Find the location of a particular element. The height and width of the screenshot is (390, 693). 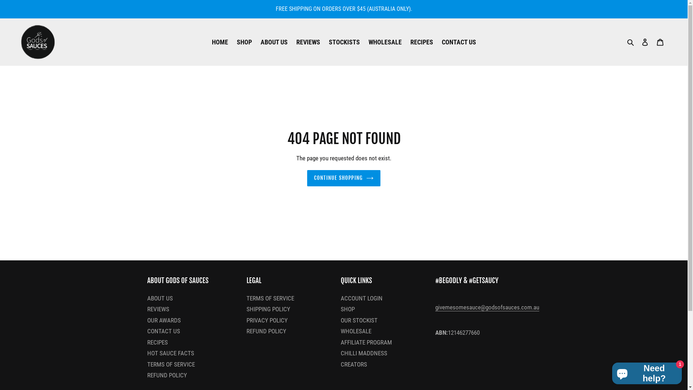

Search is located at coordinates (631, 42).